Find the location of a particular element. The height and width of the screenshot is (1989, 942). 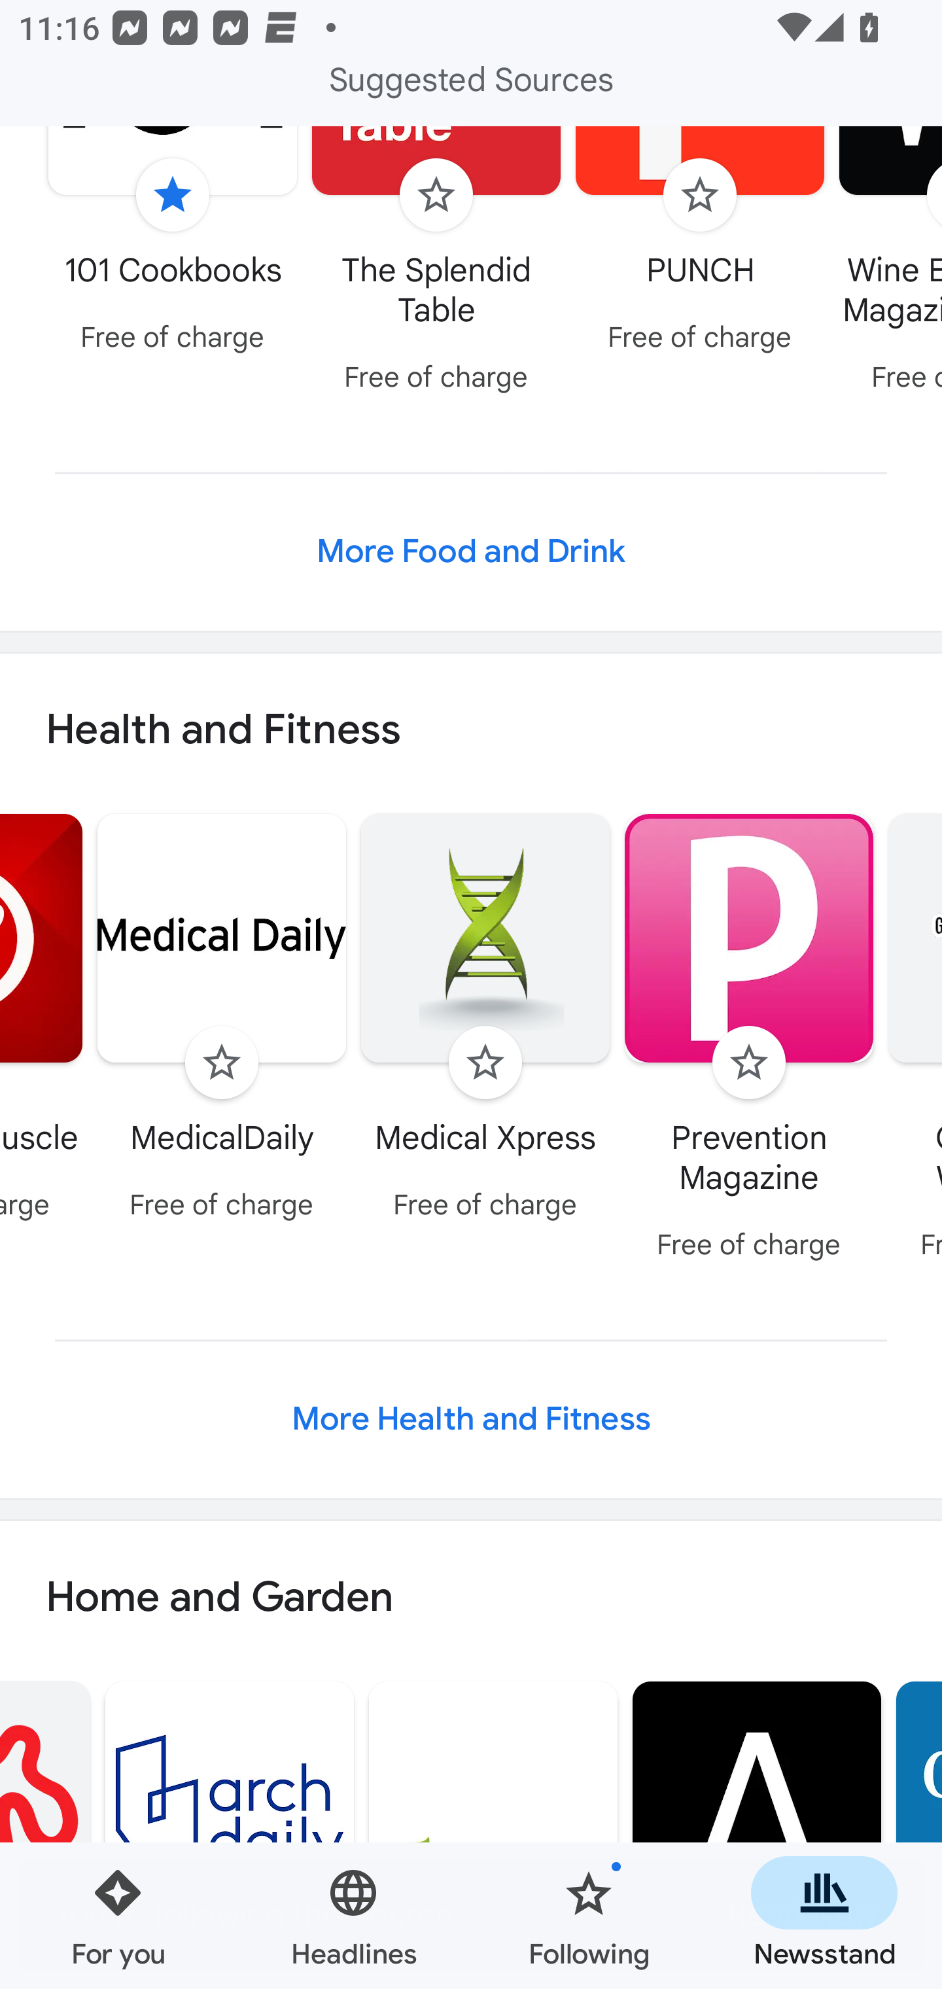

Follow The Splendid Table Free of charge is located at coordinates (436, 266).